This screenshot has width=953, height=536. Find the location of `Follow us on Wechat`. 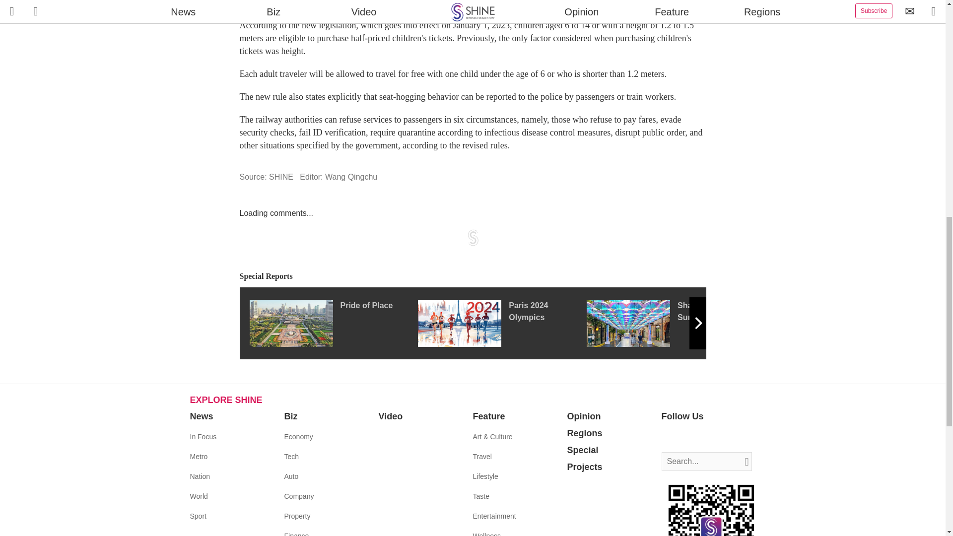

Follow us on Wechat is located at coordinates (729, 437).